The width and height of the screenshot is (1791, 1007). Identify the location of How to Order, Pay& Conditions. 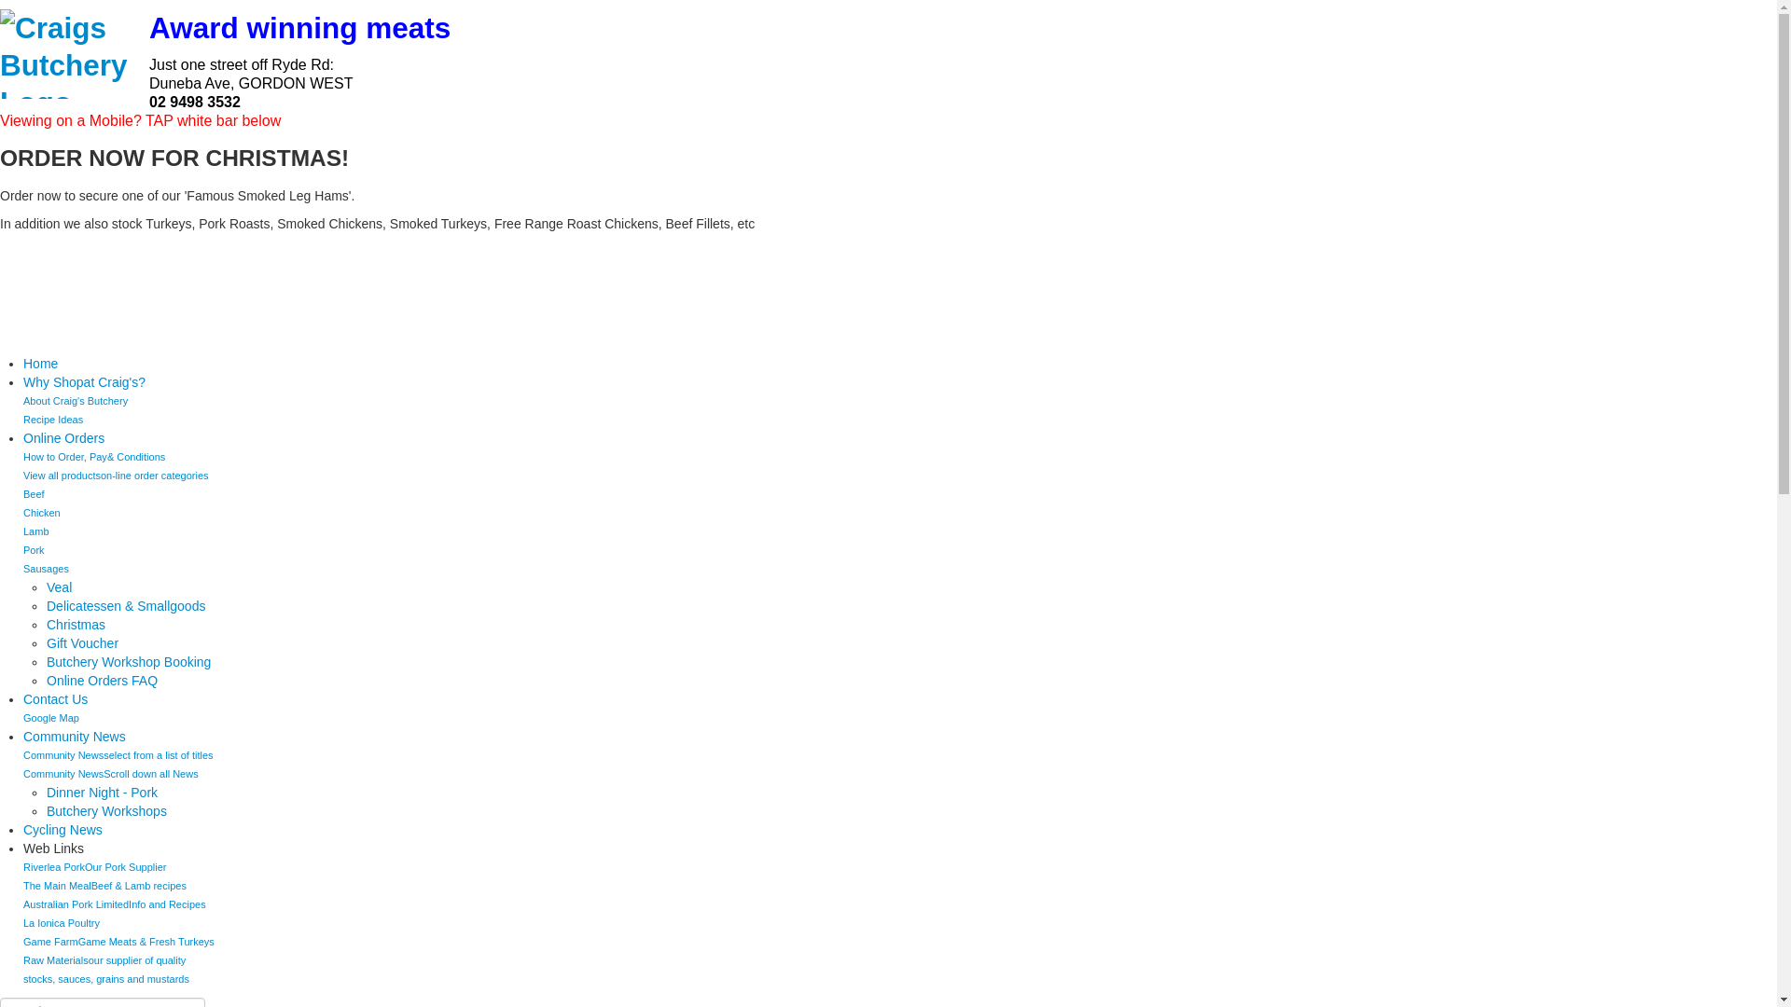
(94, 457).